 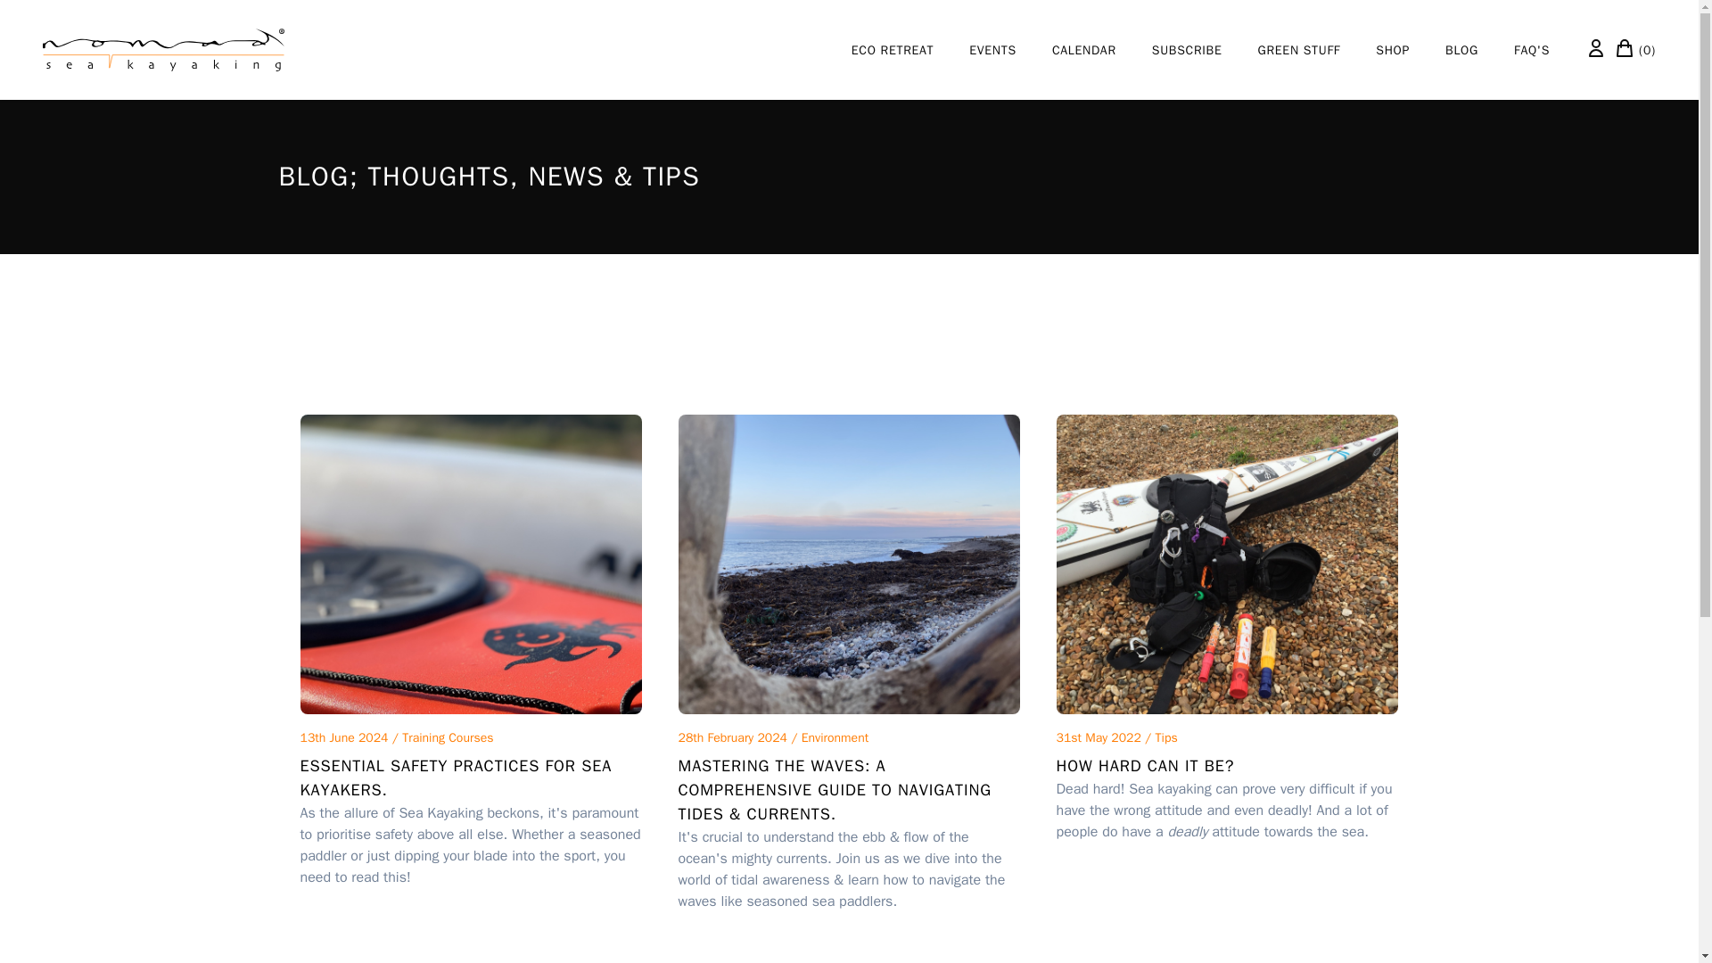 What do you see at coordinates (1461, 50) in the screenshot?
I see `BLOG` at bounding box center [1461, 50].